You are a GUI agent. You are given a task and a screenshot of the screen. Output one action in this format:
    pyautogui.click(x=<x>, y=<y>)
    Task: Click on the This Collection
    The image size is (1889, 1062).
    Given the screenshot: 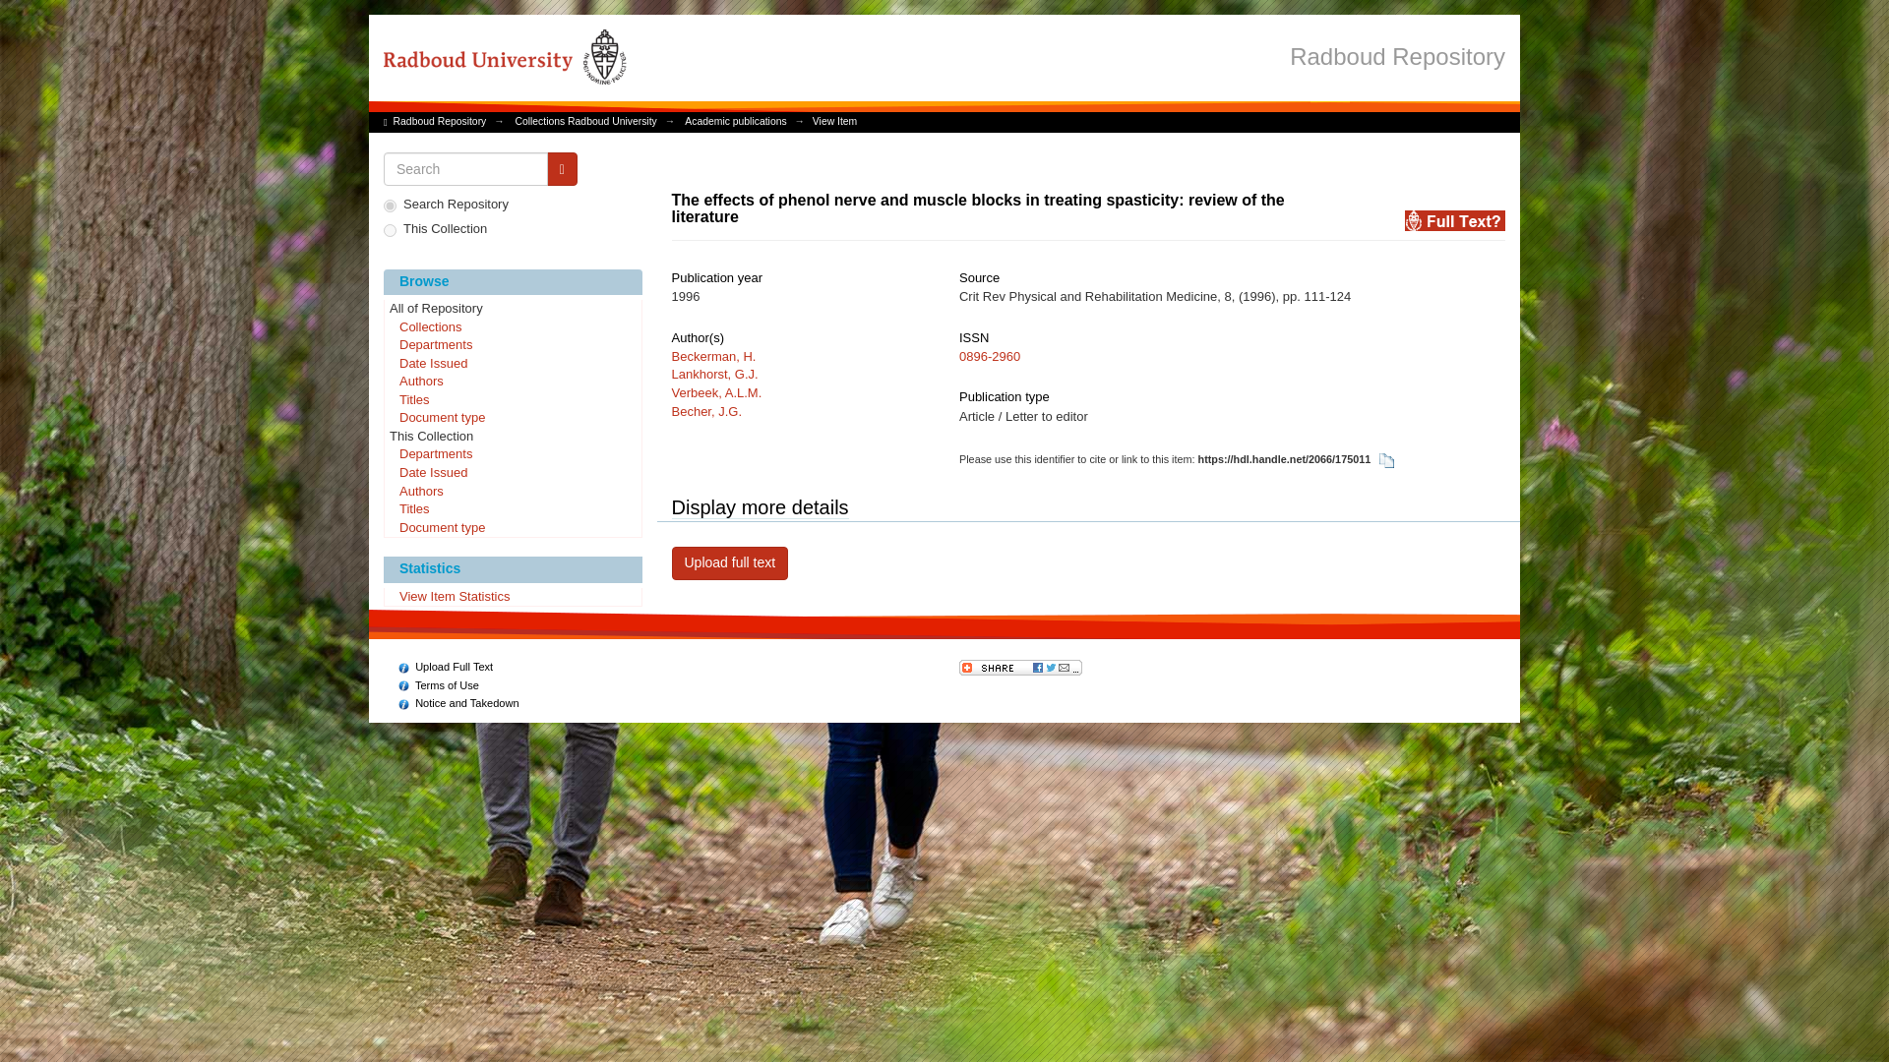 What is the action you would take?
    pyautogui.click(x=512, y=437)
    